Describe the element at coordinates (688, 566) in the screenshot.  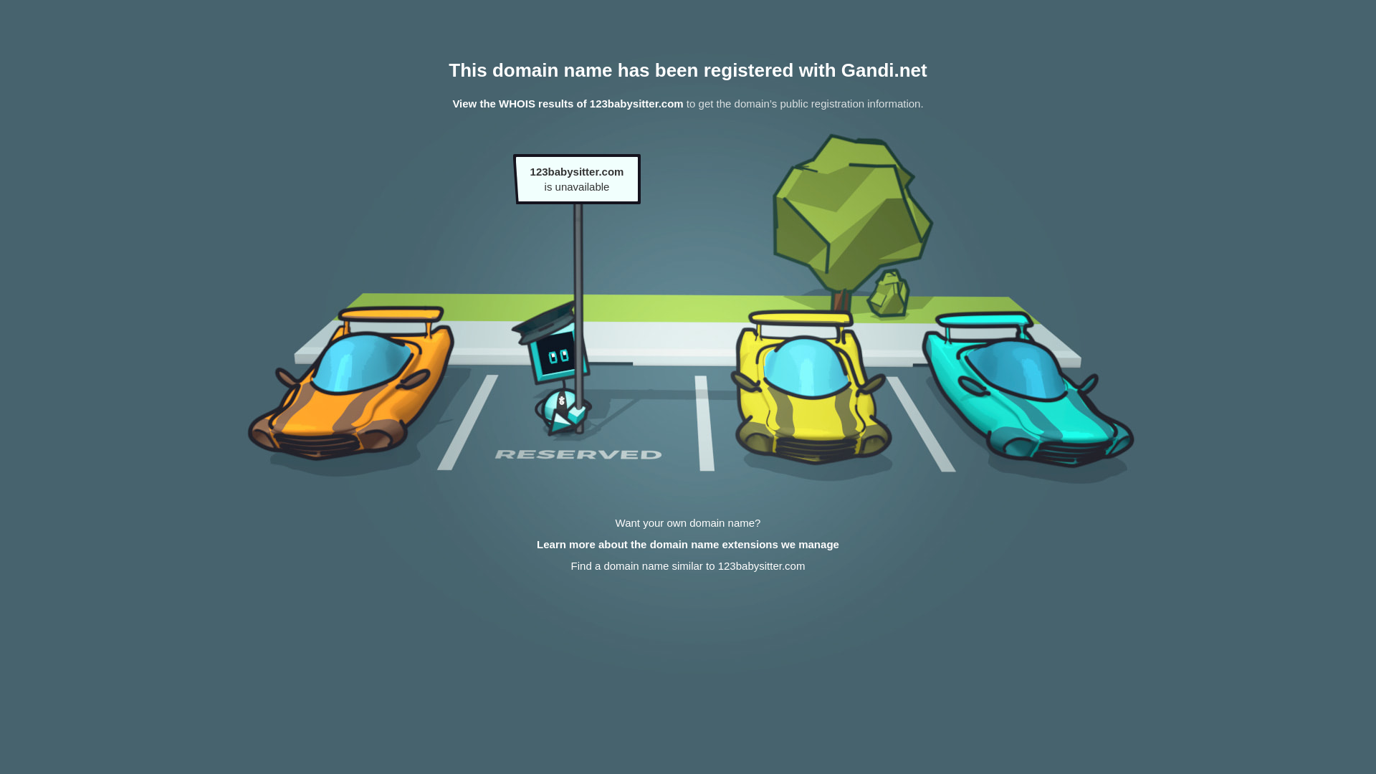
I see `Find a domain name similar to 123babysitter.com` at that location.